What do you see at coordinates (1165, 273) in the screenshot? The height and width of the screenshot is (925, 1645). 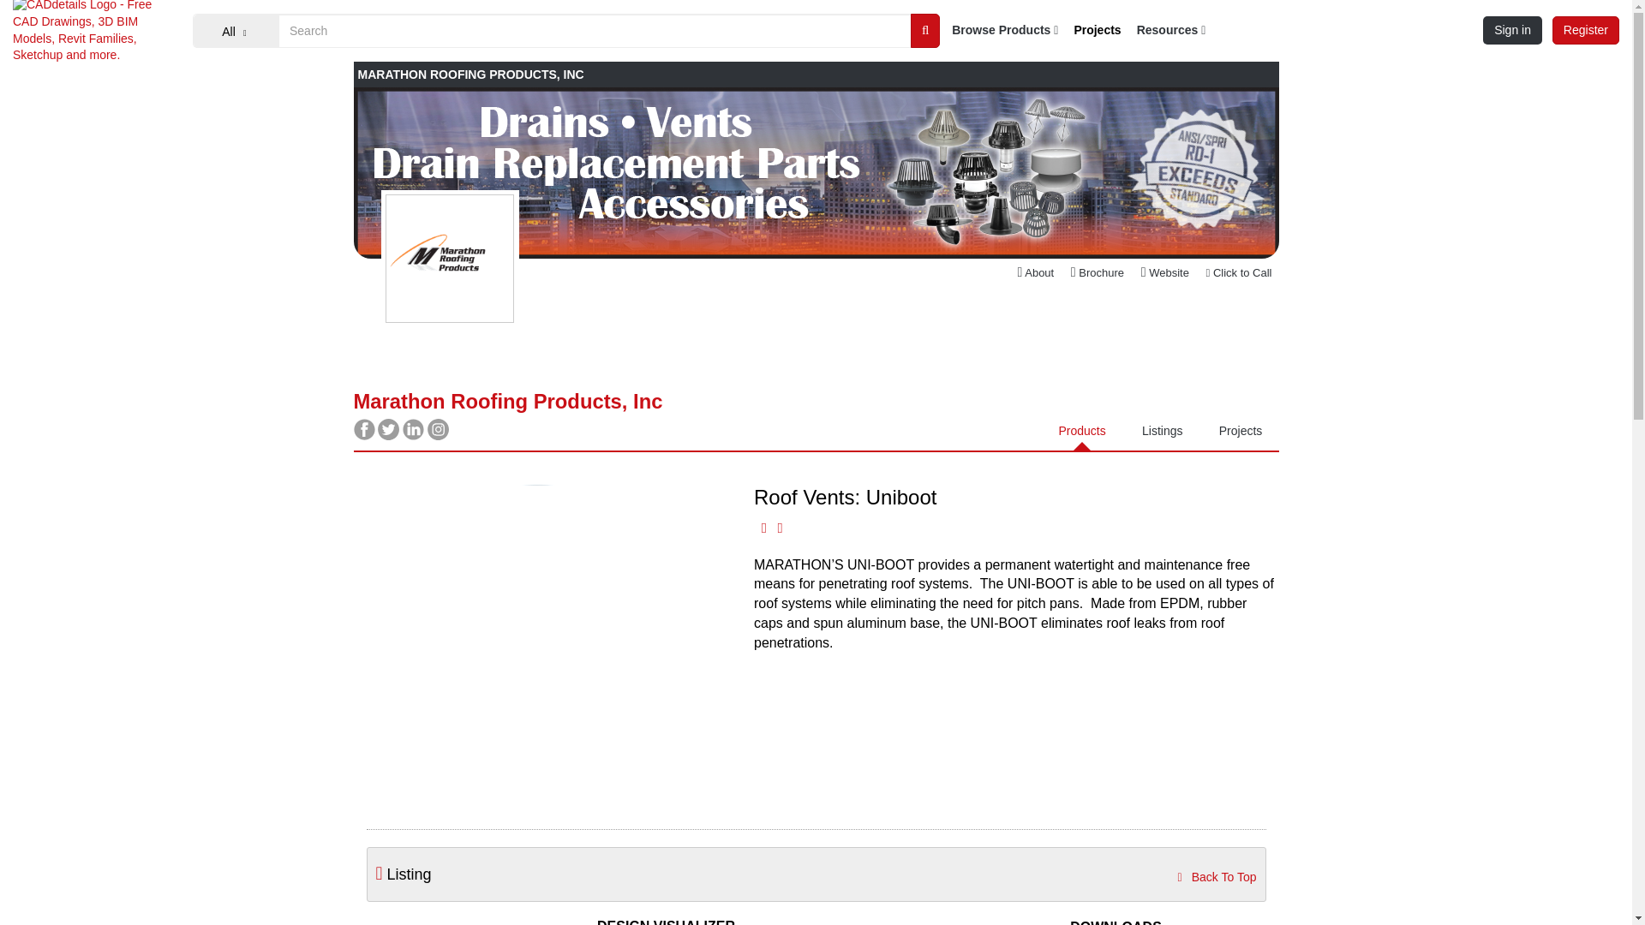 I see `Website` at bounding box center [1165, 273].